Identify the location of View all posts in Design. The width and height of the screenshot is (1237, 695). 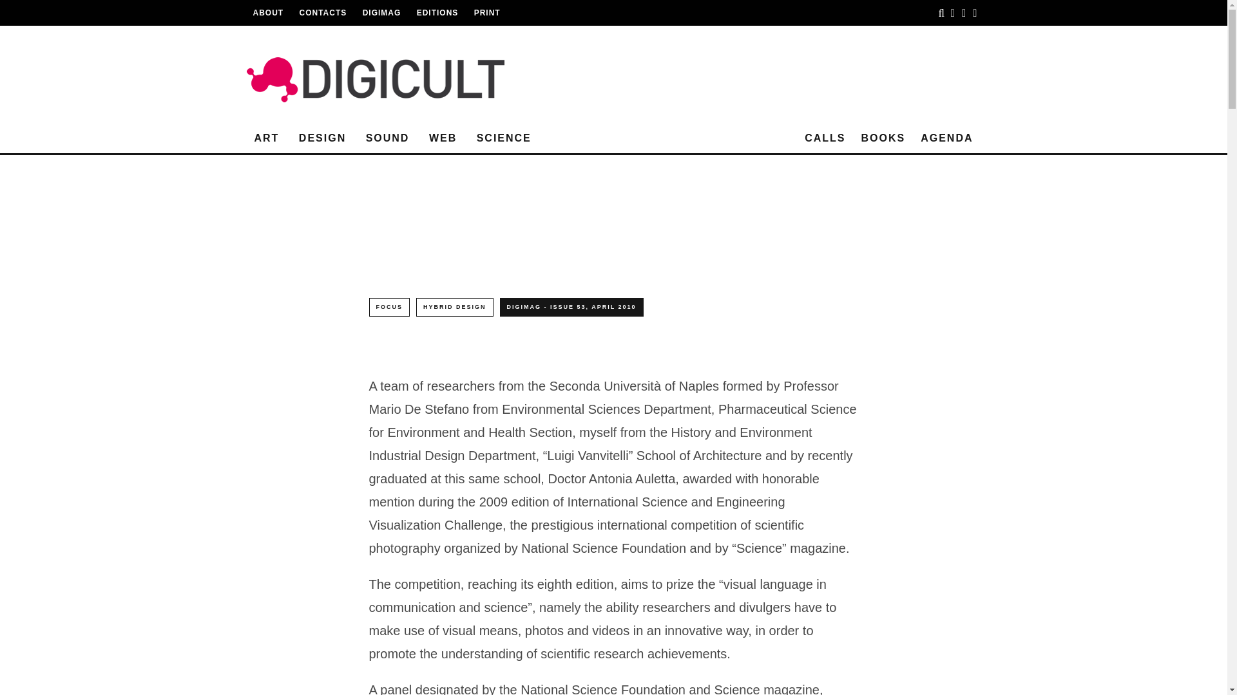
(658, 199).